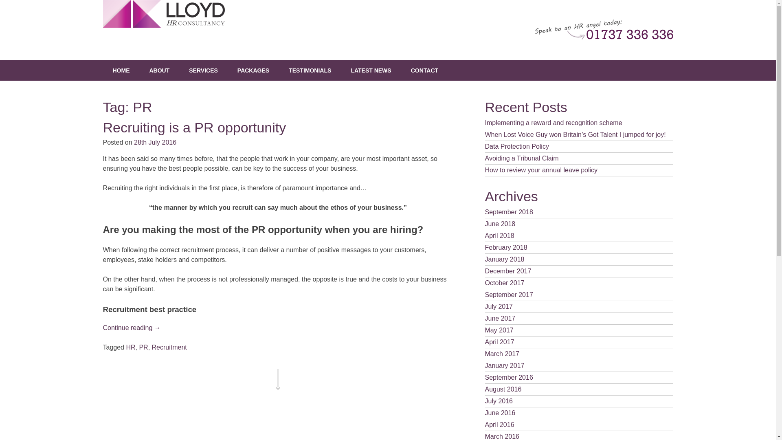 This screenshot has width=782, height=440. What do you see at coordinates (578, 170) in the screenshot?
I see `How to review your annual leave policy` at bounding box center [578, 170].